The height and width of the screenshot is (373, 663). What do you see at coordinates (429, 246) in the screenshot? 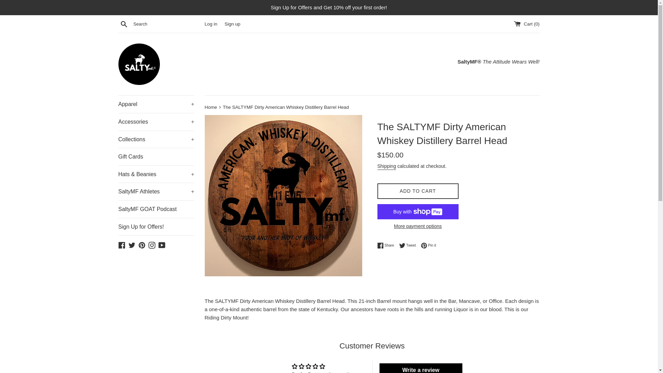
I see `Pin on Pinterest` at bounding box center [429, 246].